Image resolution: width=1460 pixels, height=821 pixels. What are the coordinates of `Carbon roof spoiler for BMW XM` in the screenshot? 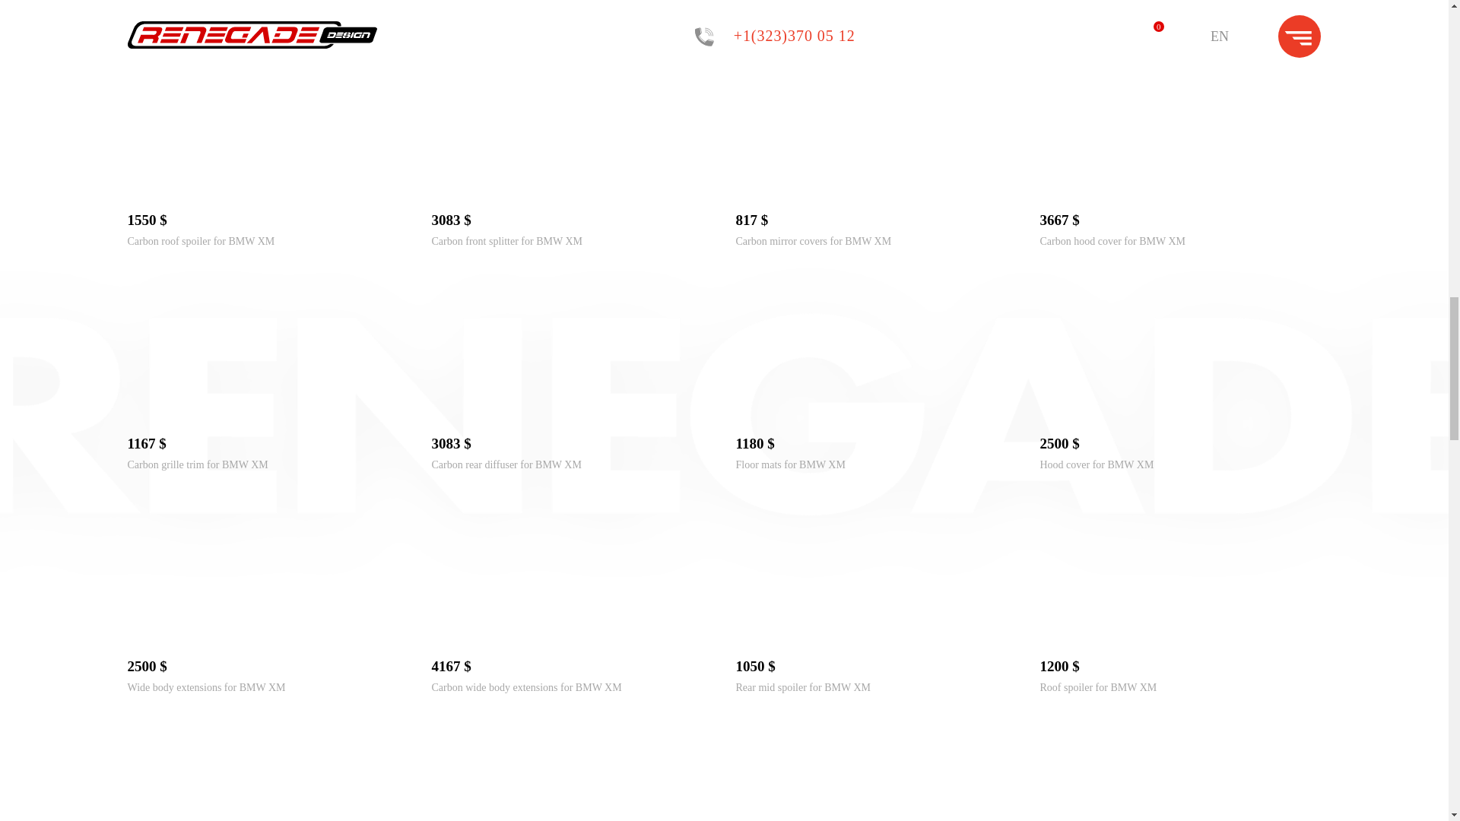 It's located at (202, 241).